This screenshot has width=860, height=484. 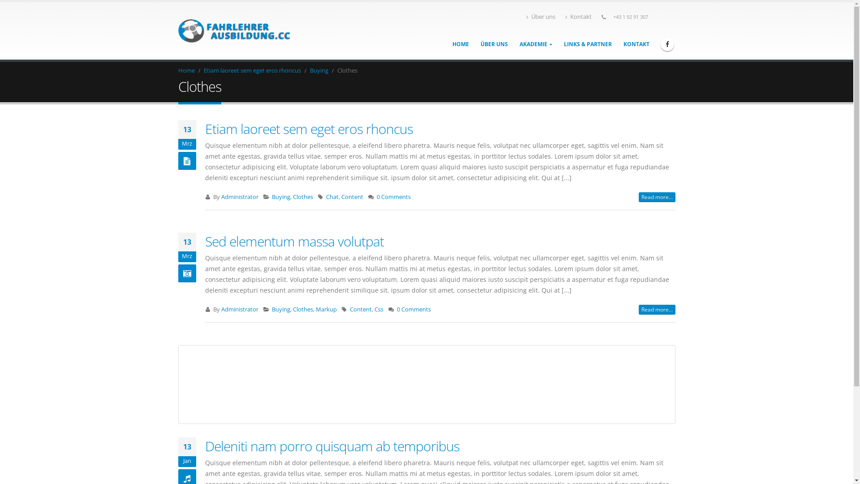 What do you see at coordinates (361, 309) in the screenshot?
I see `Content` at bounding box center [361, 309].